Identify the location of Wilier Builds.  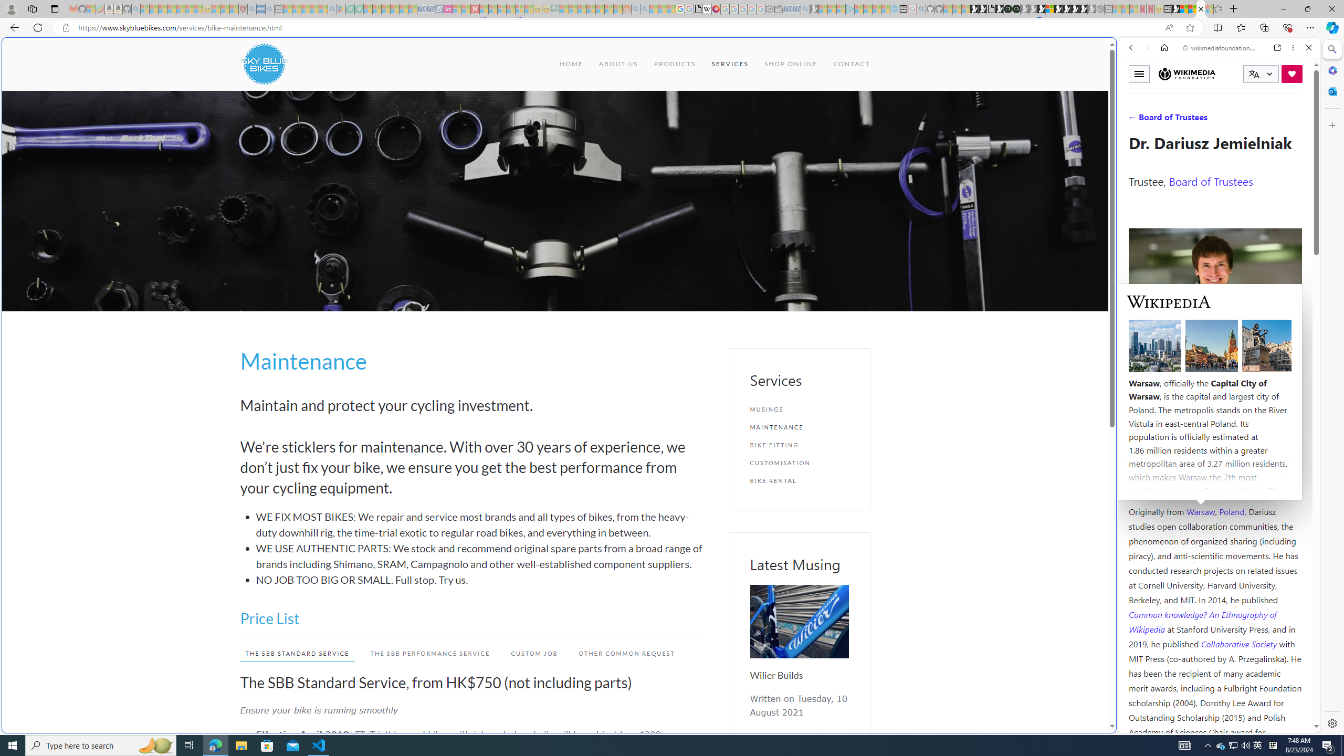
(776, 675).